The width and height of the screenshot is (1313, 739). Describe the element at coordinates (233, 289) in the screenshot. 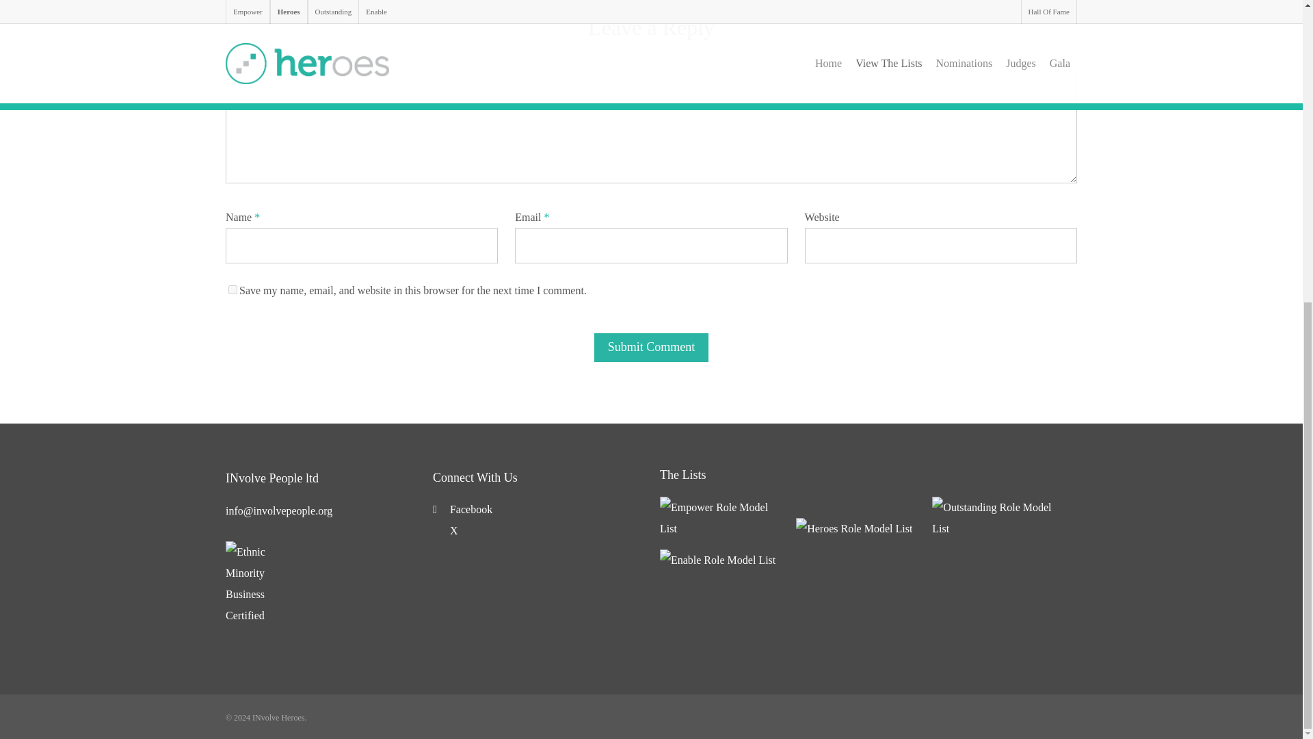

I see `yes` at that location.